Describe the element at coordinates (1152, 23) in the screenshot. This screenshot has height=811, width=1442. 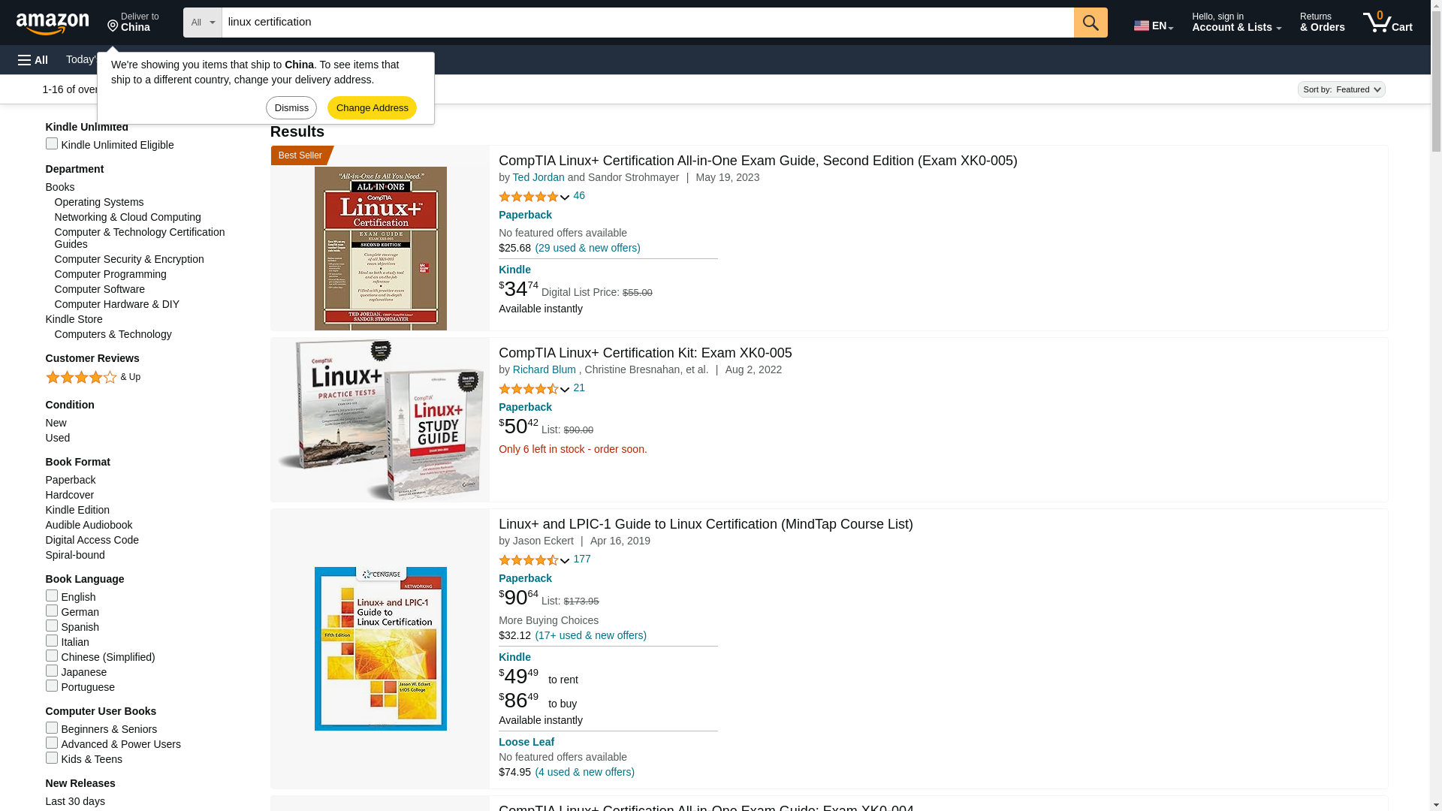
I see `EN` at that location.